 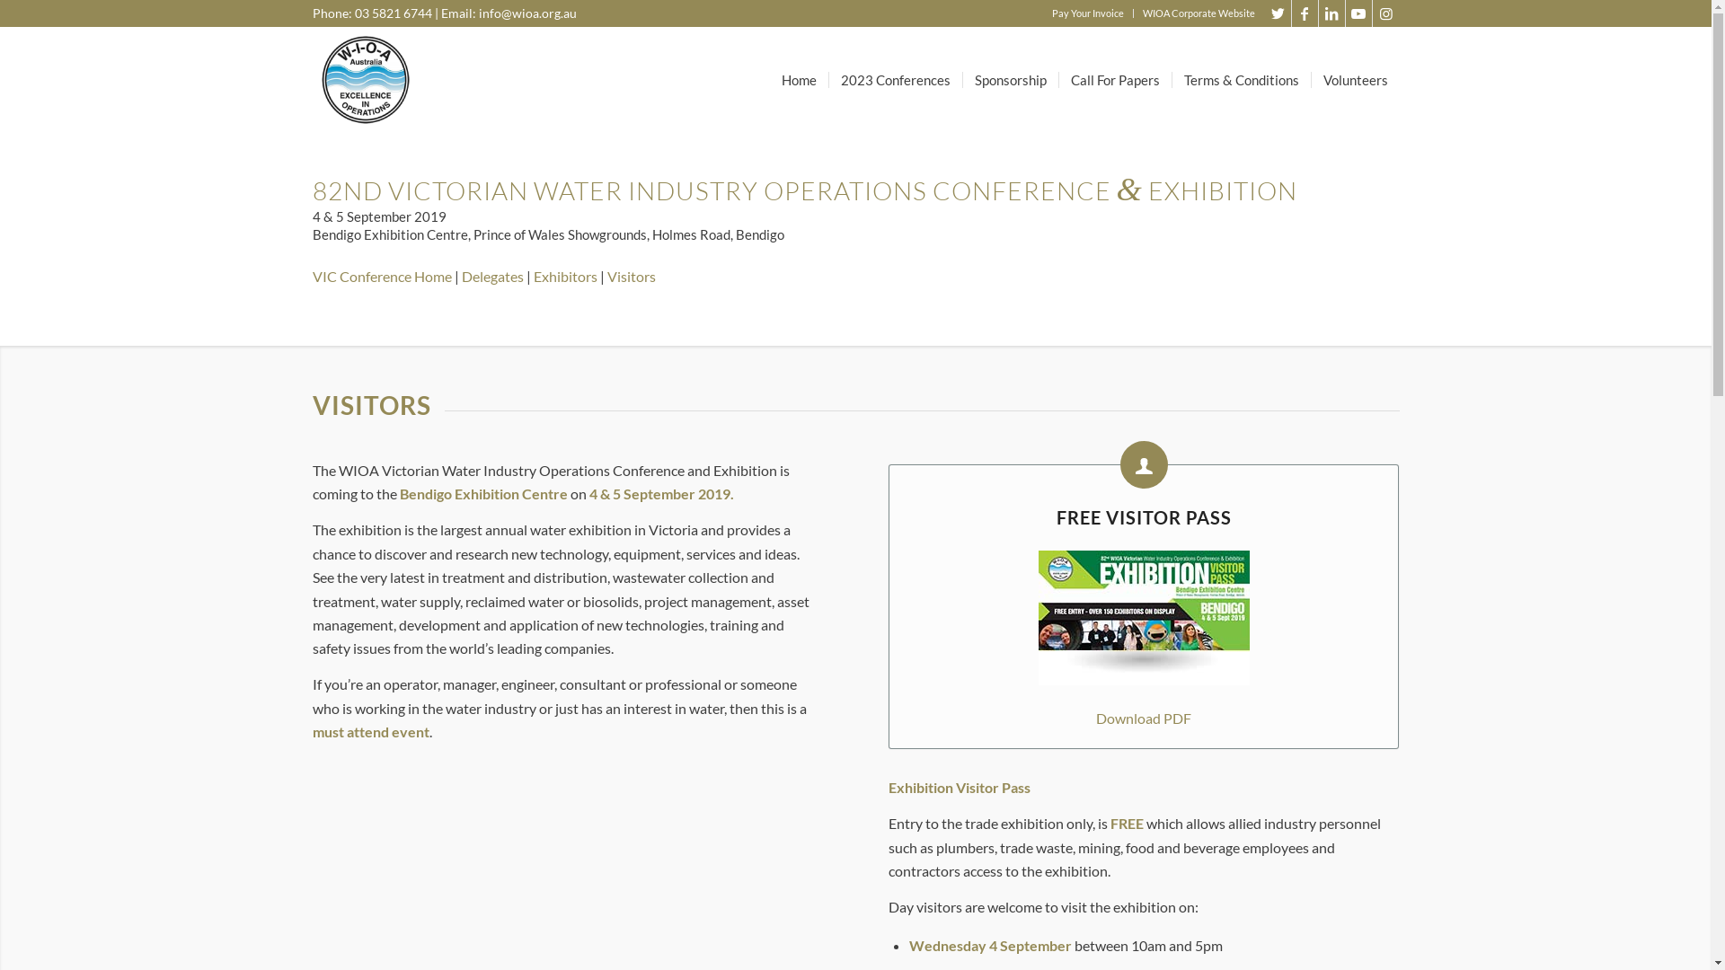 I want to click on Exhibitors, so click(x=566, y=277).